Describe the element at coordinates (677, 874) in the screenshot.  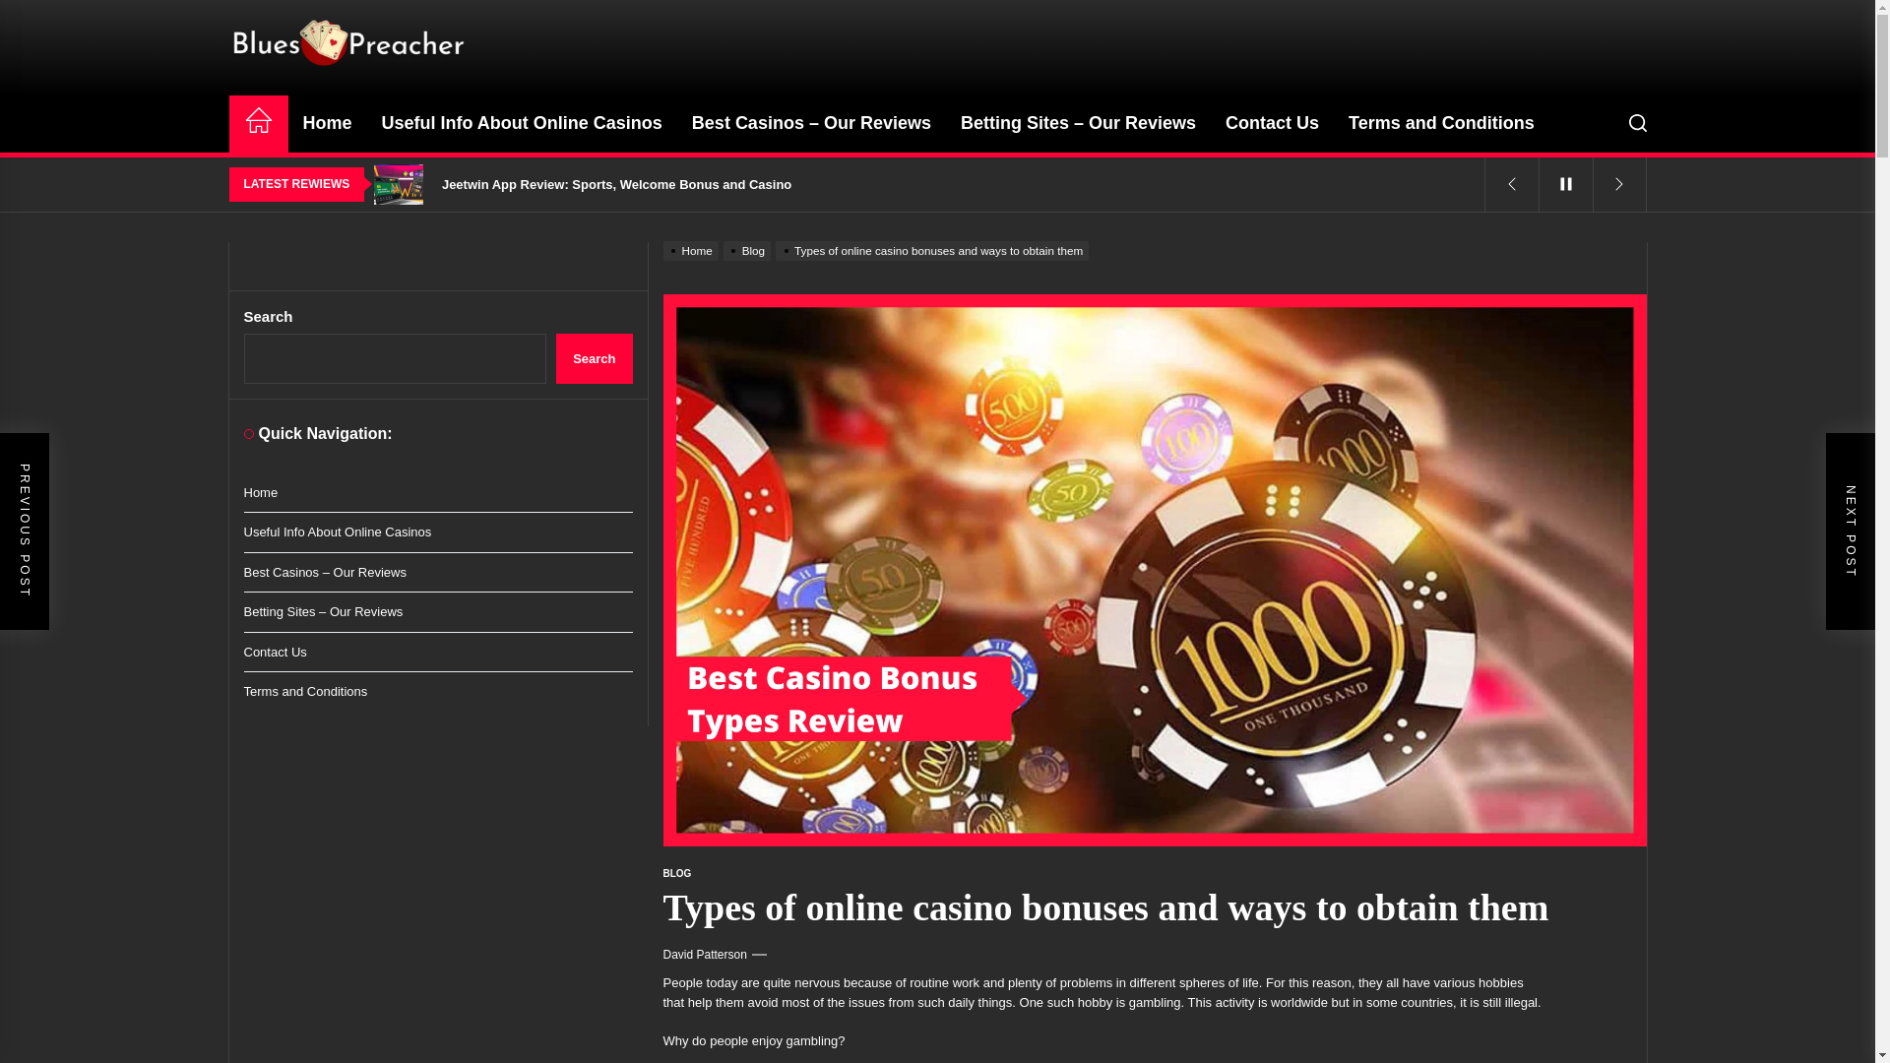
I see `BLOG` at that location.